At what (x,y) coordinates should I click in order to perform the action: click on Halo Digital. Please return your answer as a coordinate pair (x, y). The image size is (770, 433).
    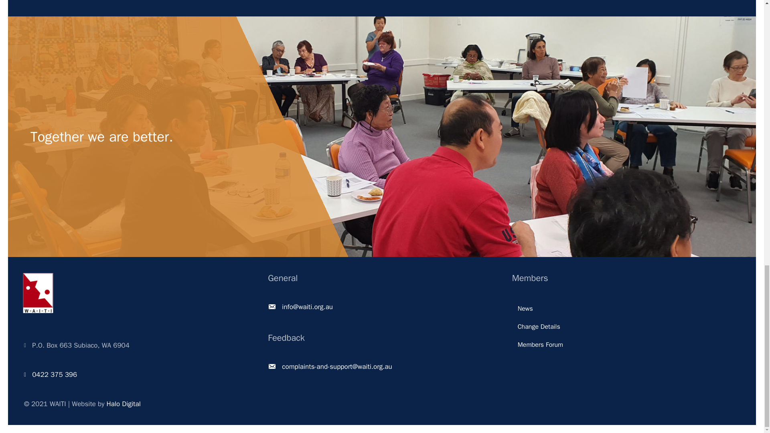
    Looking at the image, I should click on (124, 404).